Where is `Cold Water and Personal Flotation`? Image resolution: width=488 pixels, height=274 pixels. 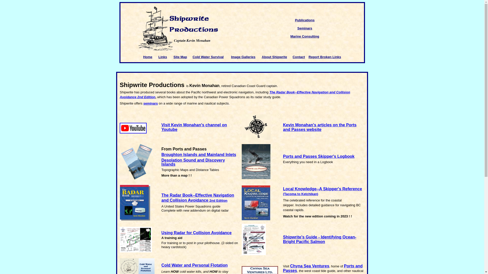 Cold Water and Personal Flotation is located at coordinates (195, 265).